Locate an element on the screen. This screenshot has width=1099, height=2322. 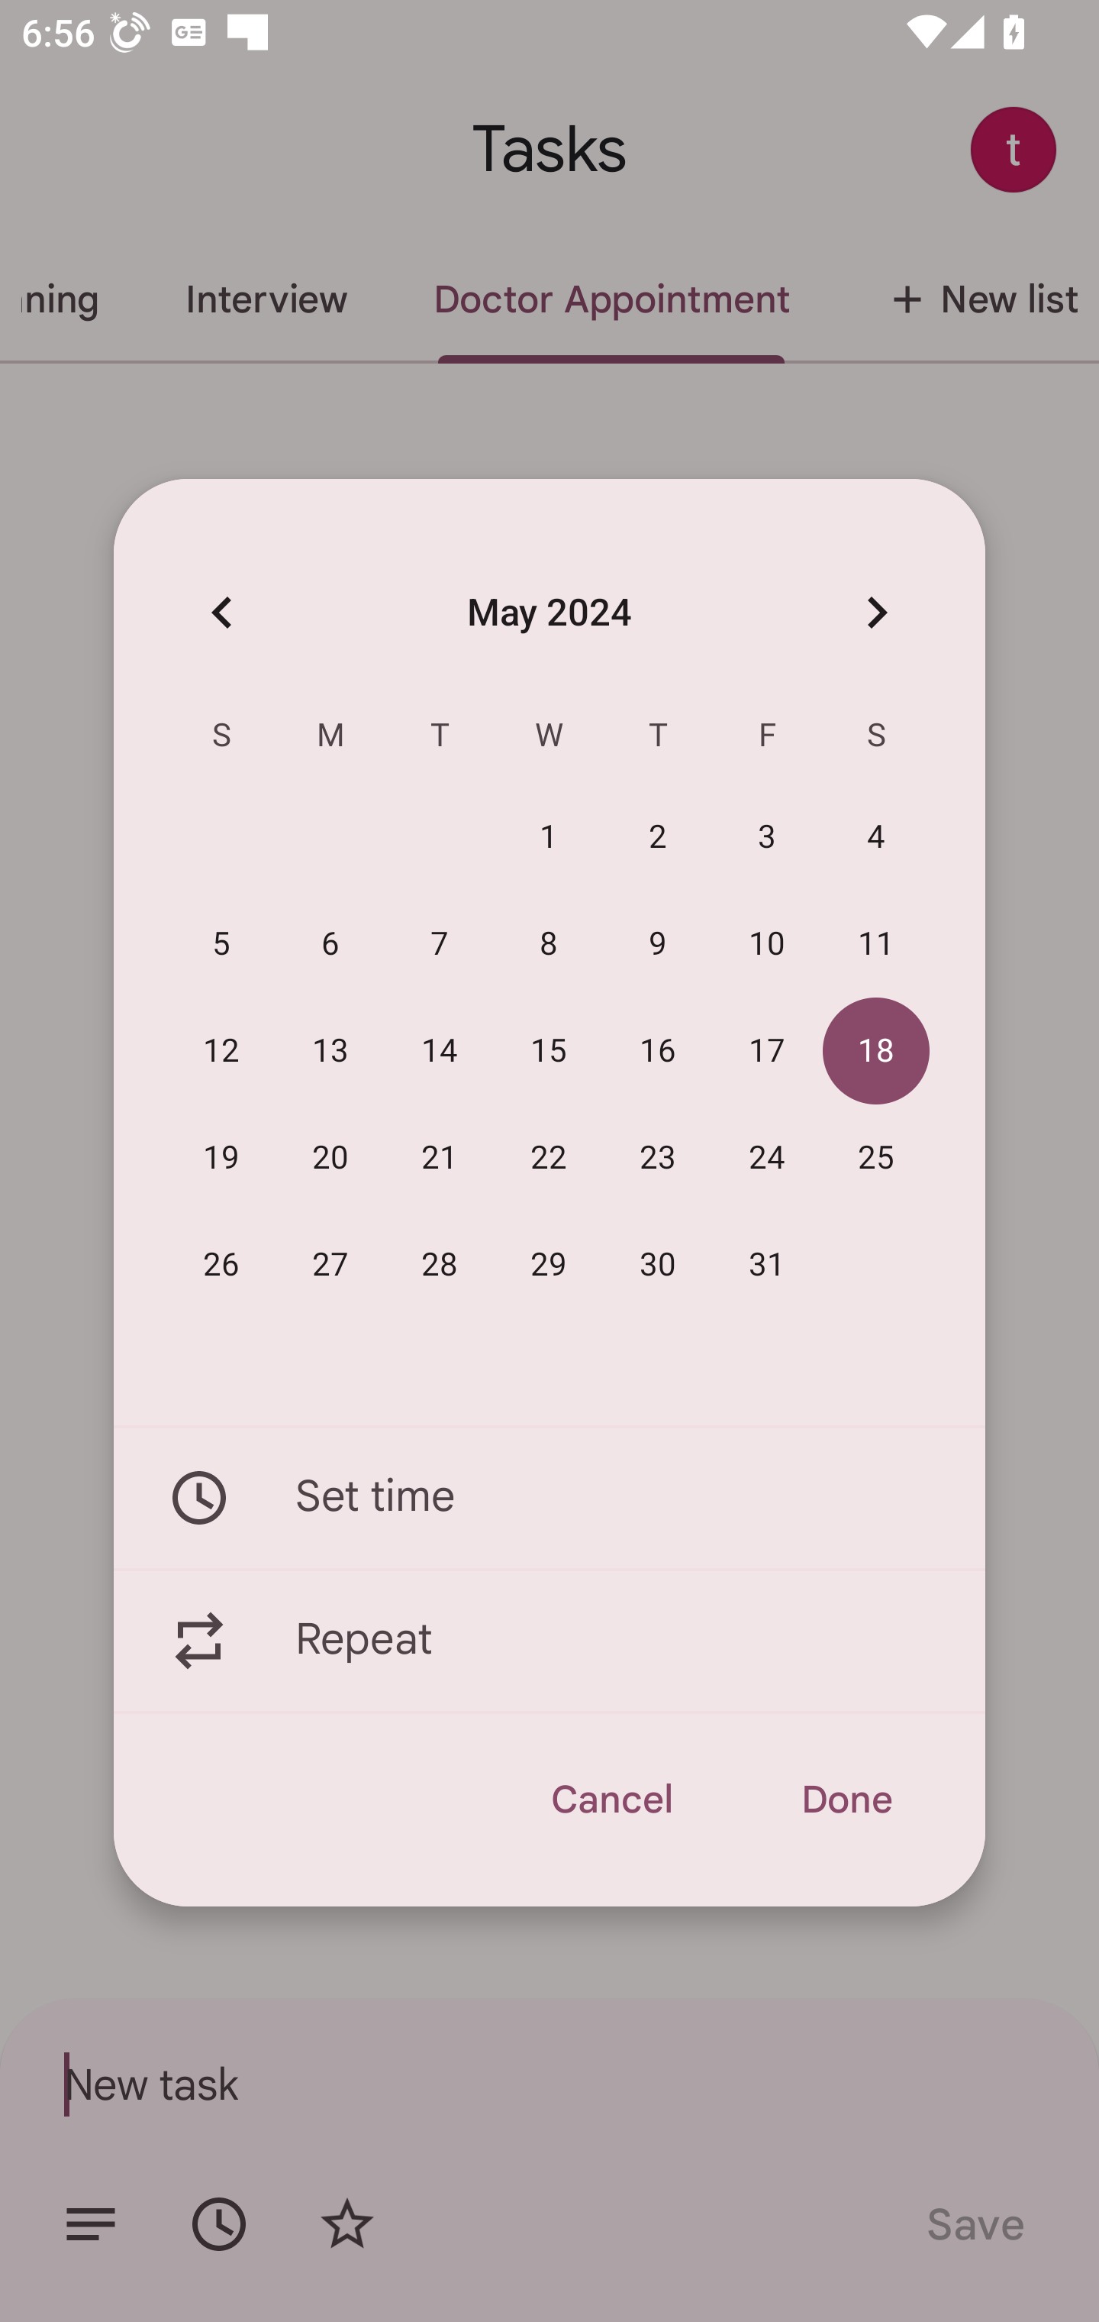
12 12 May 2024 is located at coordinates (221, 1052).